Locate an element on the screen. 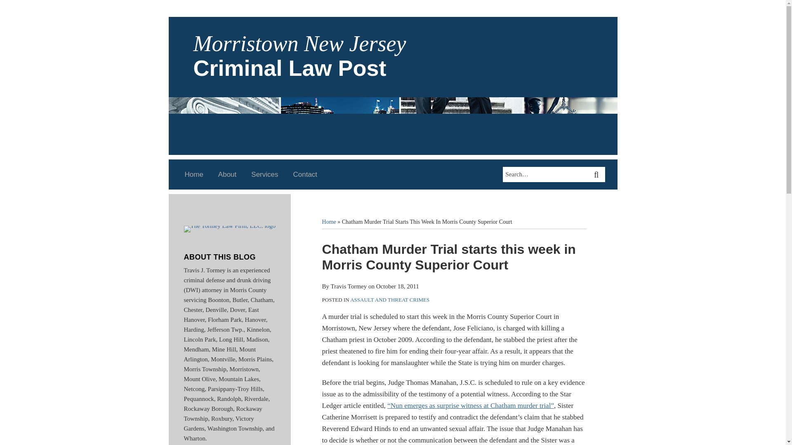 The image size is (792, 445). Home is located at coordinates (194, 175).